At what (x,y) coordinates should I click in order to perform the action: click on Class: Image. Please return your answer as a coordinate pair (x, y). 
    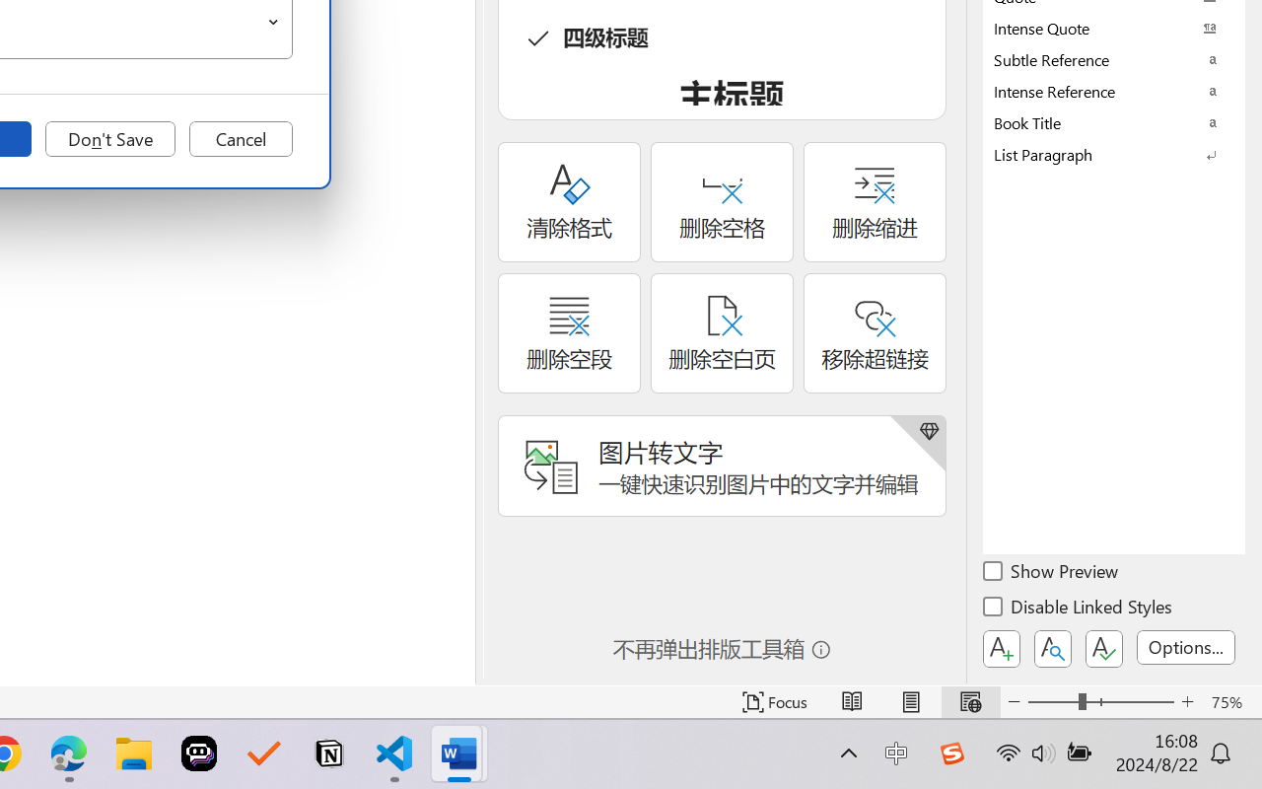
    Looking at the image, I should click on (951, 753).